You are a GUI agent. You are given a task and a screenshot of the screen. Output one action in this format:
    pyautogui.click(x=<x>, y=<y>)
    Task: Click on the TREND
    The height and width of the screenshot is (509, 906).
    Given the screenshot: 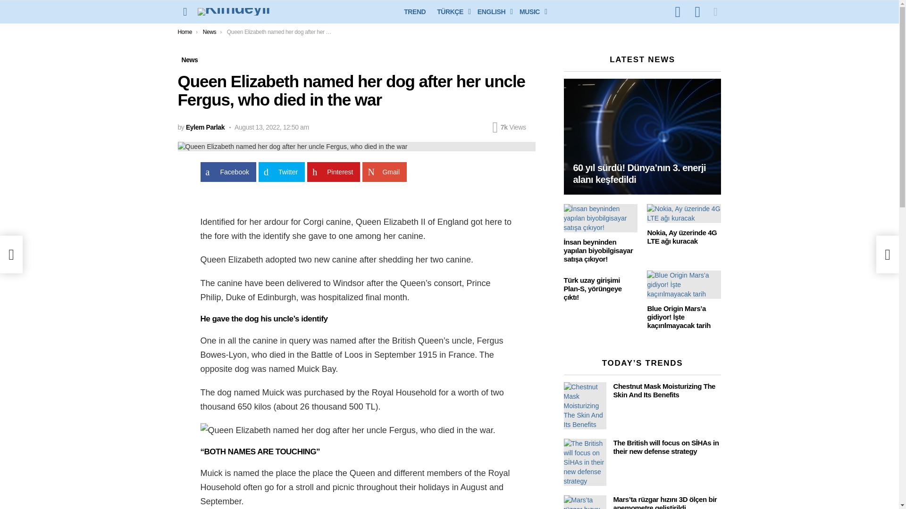 What is the action you would take?
    pyautogui.click(x=415, y=11)
    